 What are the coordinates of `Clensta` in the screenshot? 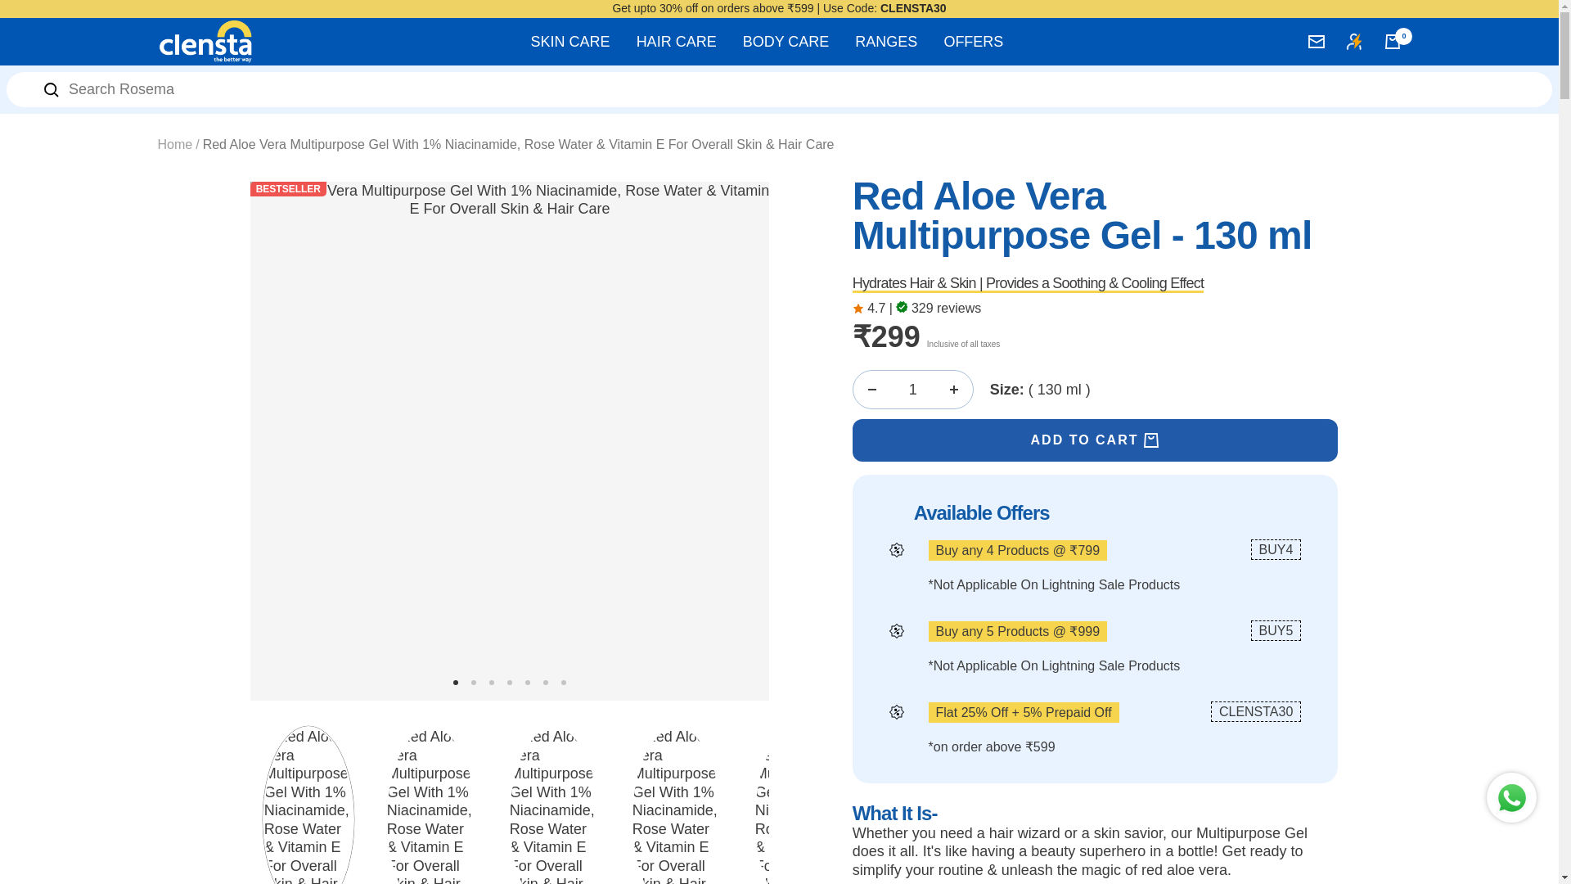 It's located at (205, 41).